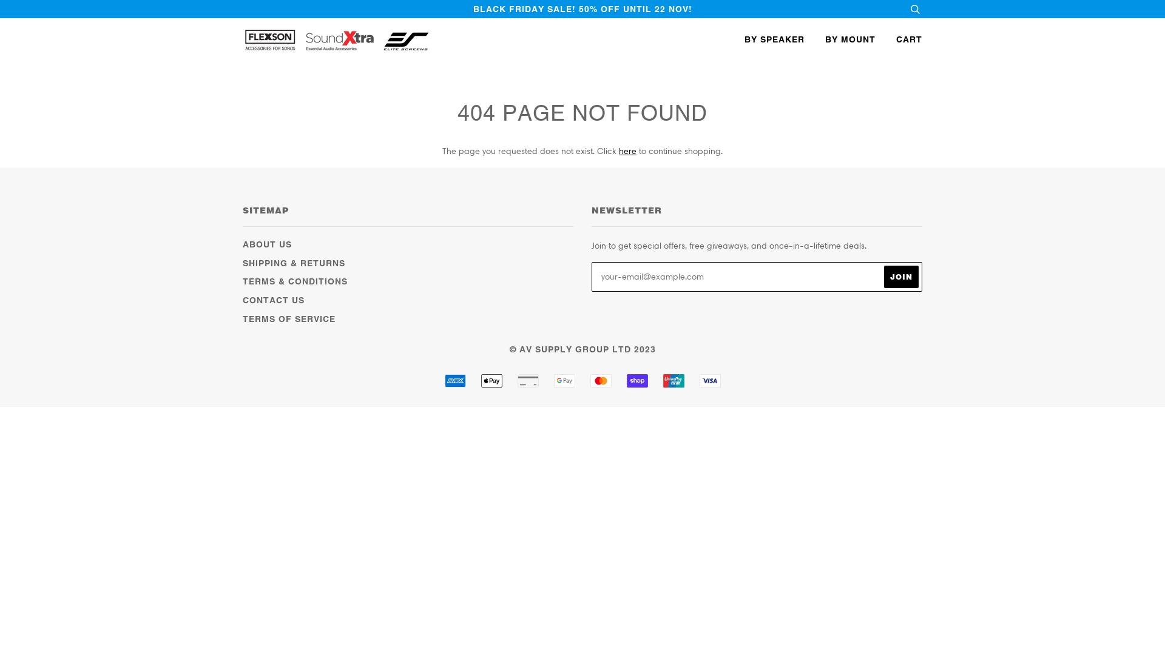 The width and height of the screenshot is (1165, 655). What do you see at coordinates (294, 263) in the screenshot?
I see `SHIPPING & RETURNS` at bounding box center [294, 263].